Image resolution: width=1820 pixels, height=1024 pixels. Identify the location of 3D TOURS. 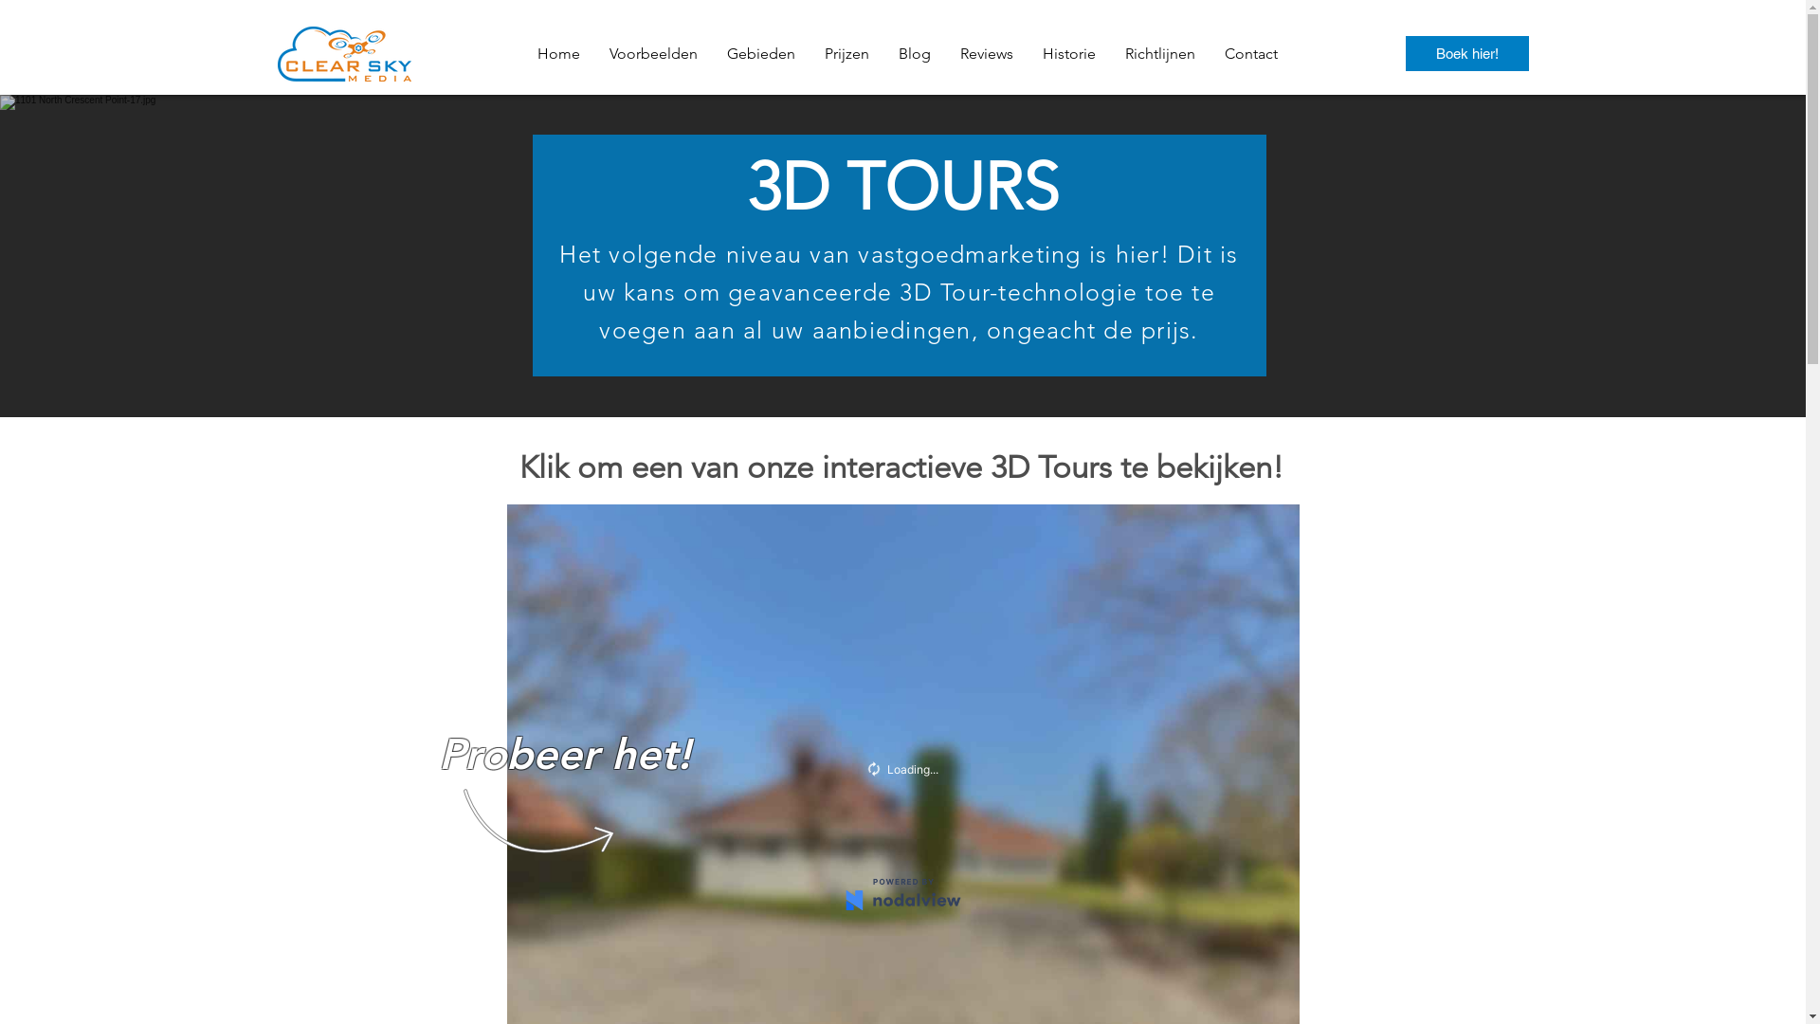
(902, 186).